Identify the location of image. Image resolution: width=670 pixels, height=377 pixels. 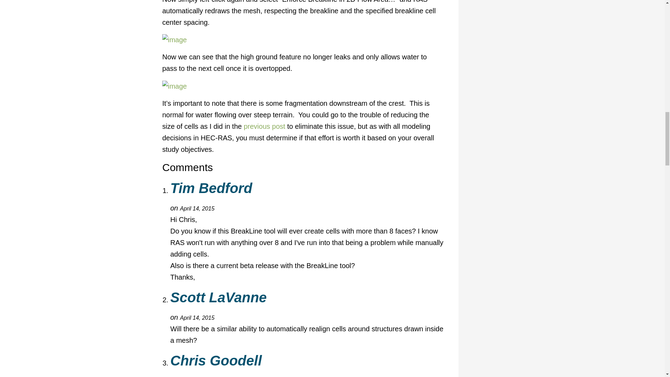
(174, 40).